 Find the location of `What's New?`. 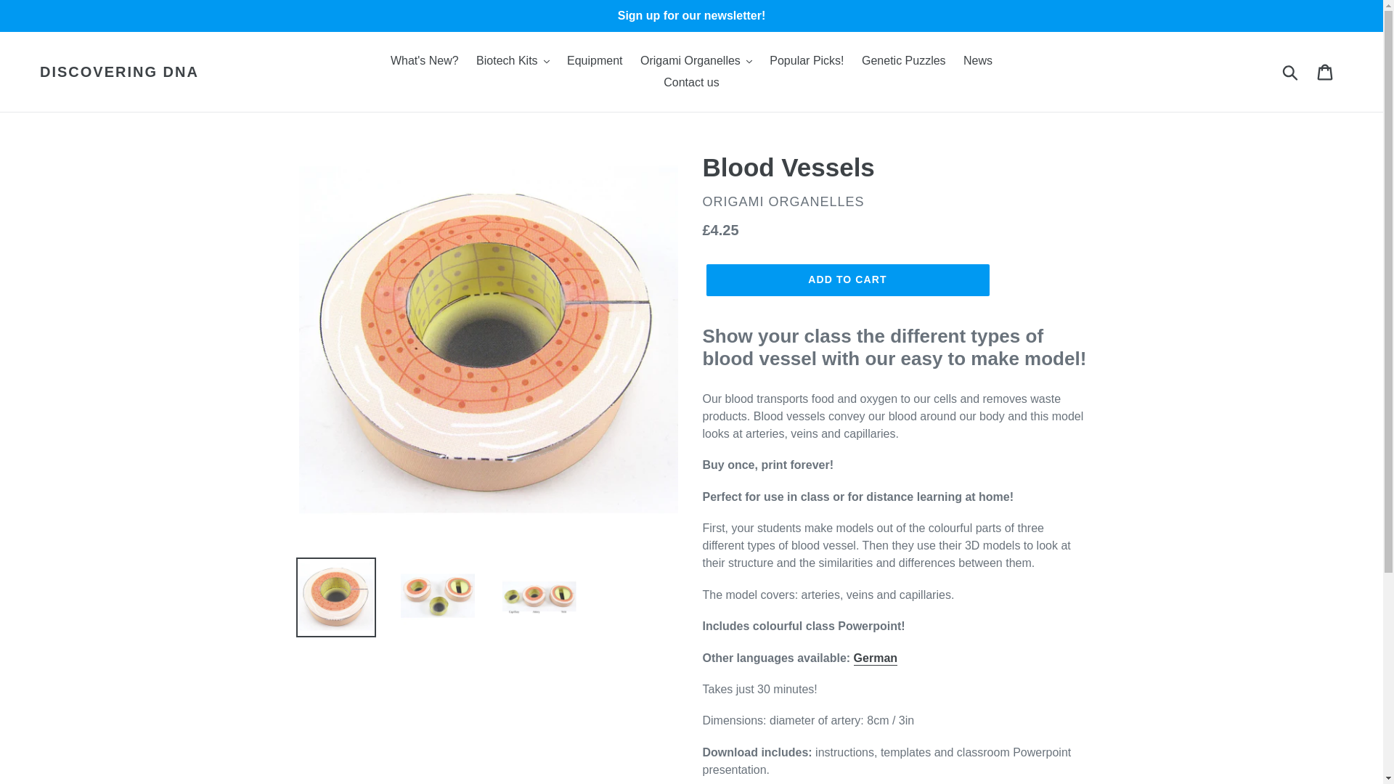

What's New? is located at coordinates (424, 61).